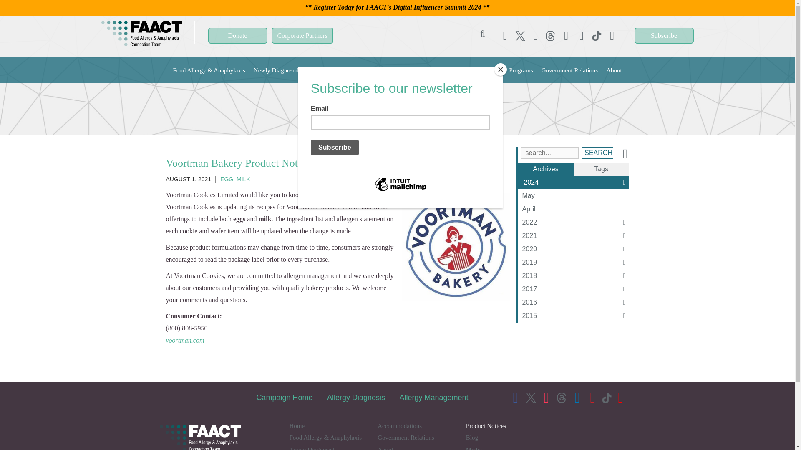 The image size is (801, 450). I want to click on visit our facebook page, so click(505, 36).